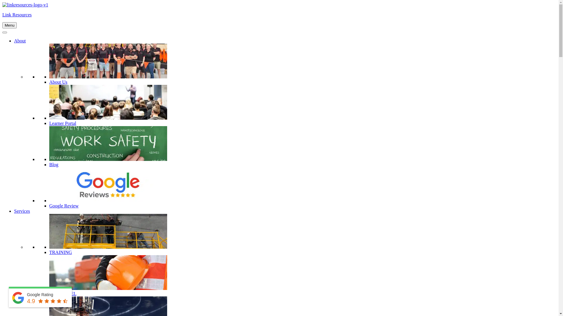  Describe the element at coordinates (2, 2) in the screenshot. I see `Skip to content` at that location.